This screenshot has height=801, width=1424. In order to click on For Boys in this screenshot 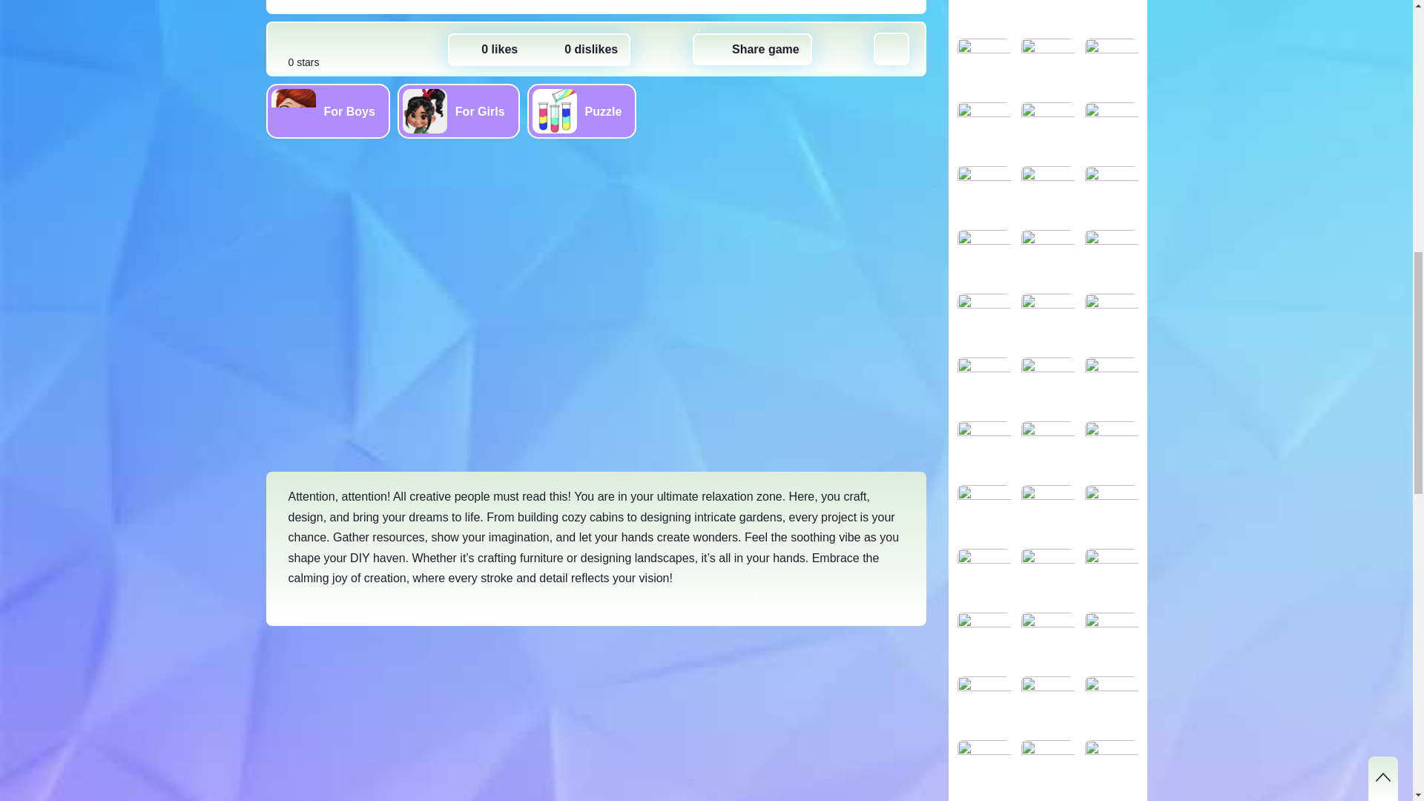, I will do `click(326, 111)`.